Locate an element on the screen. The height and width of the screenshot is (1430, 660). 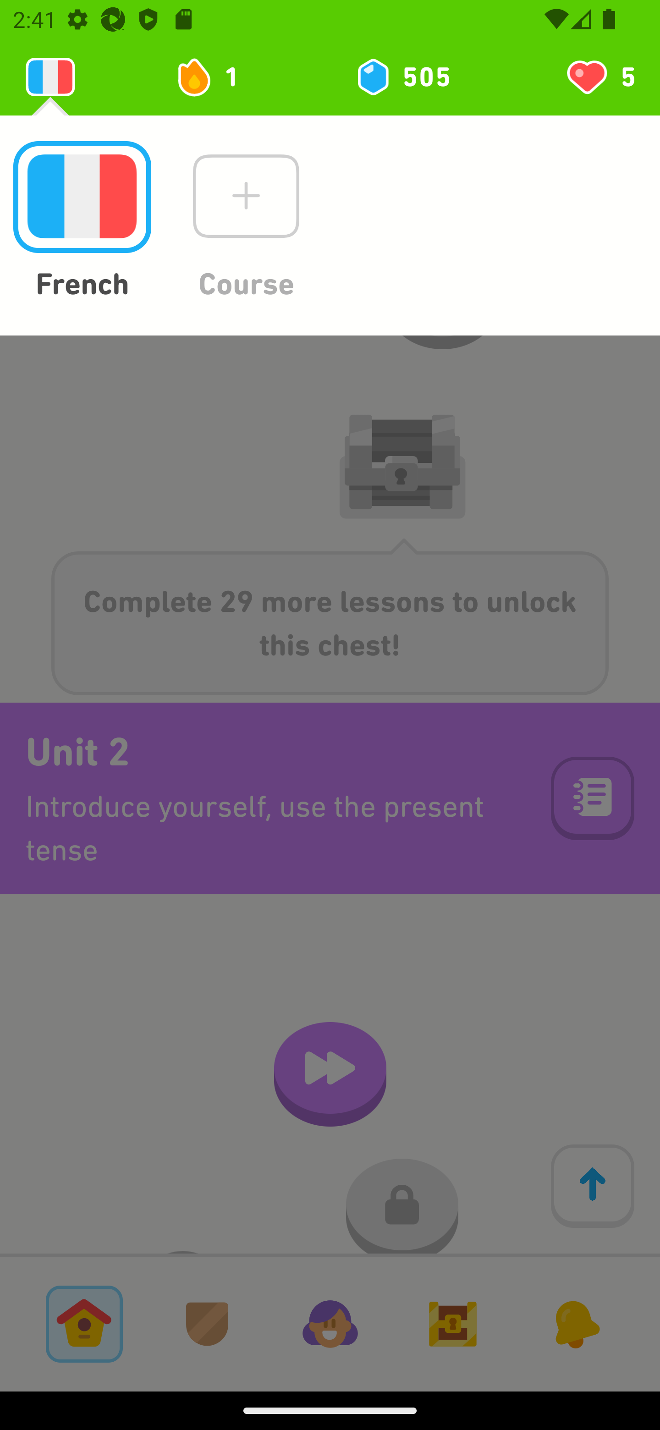
You have 5 hearts left 5 is located at coordinates (599, 77).